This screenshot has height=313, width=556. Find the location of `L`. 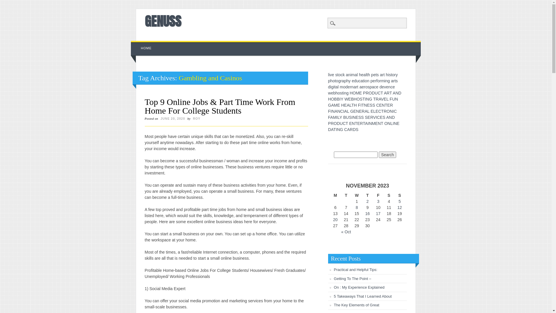

L is located at coordinates (348, 111).